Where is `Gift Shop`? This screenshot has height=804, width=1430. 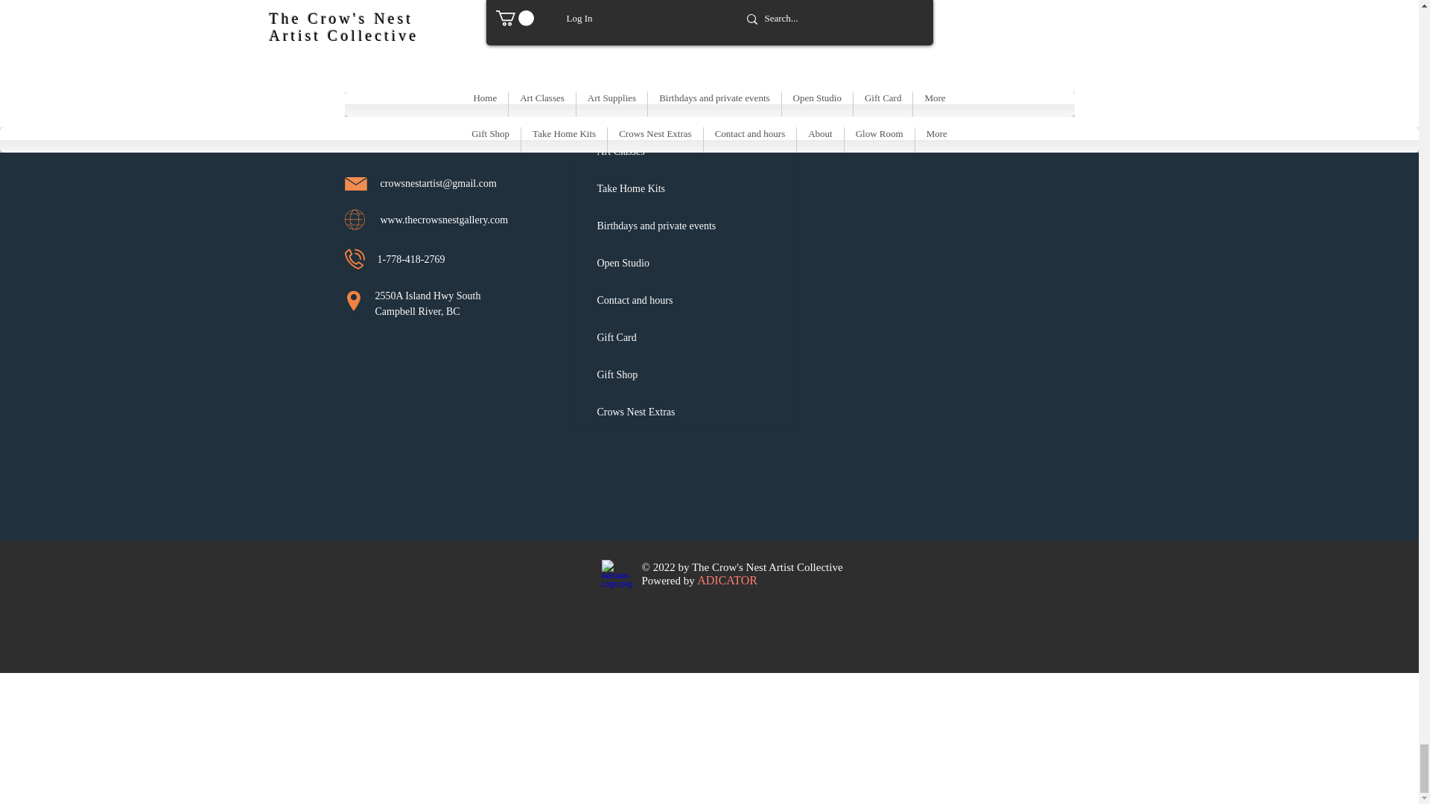
Gift Shop is located at coordinates (685, 375).